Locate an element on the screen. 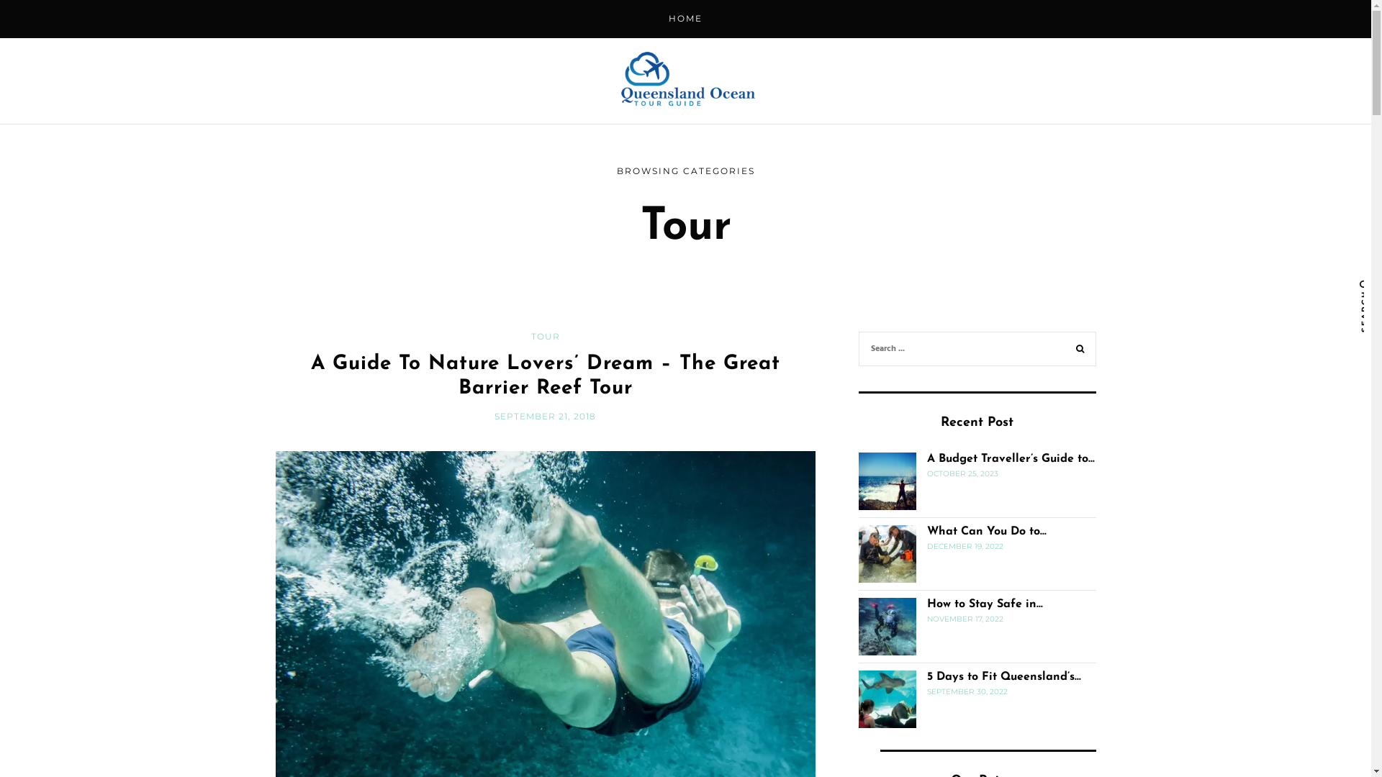  HOME is located at coordinates (685, 19).